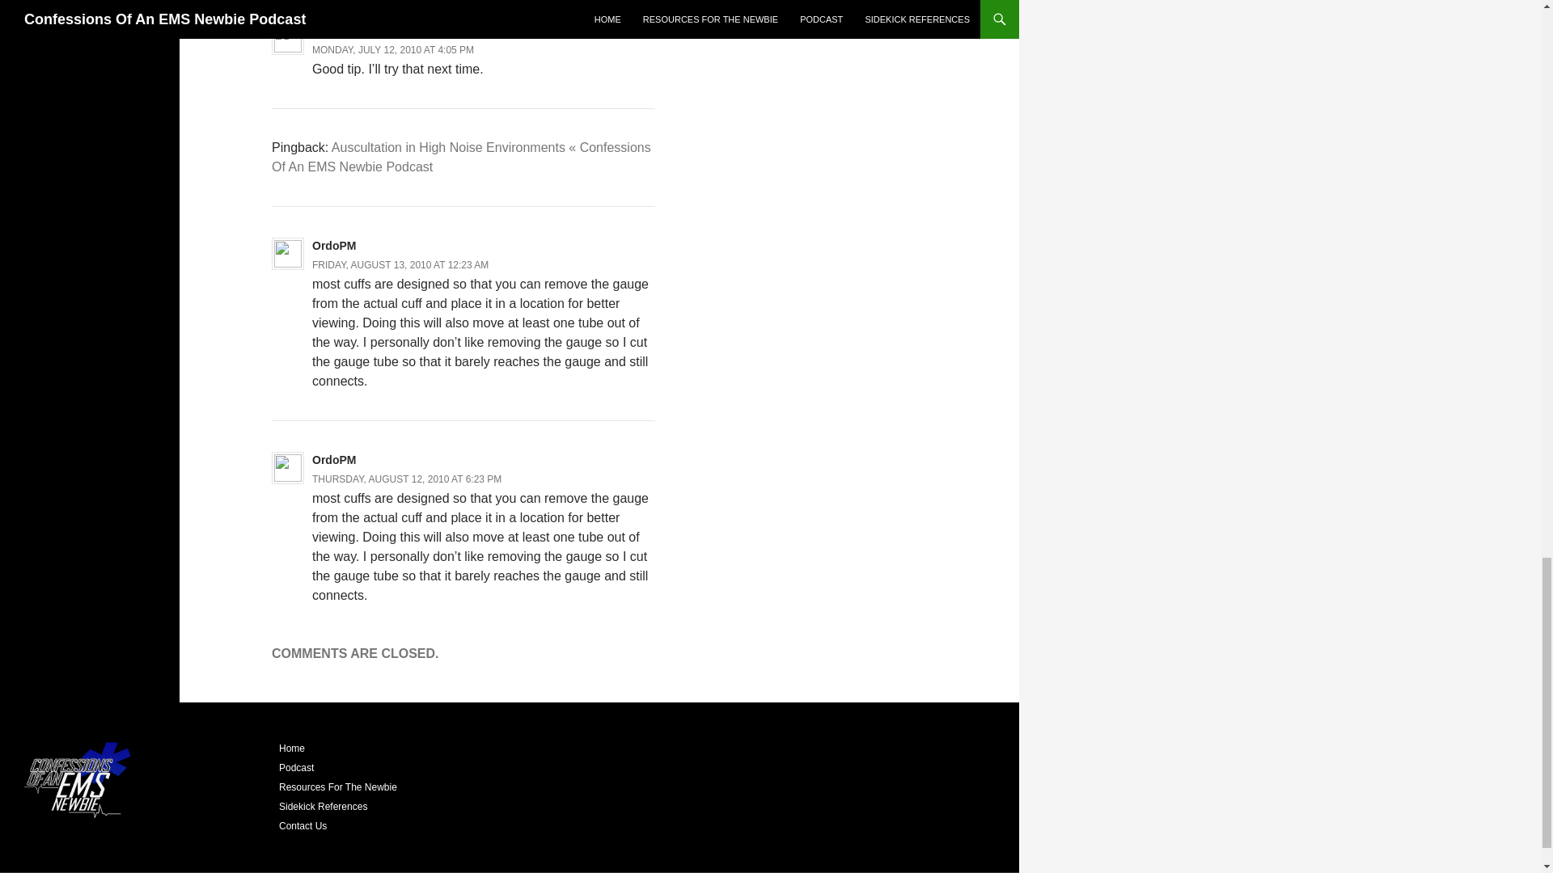 Image resolution: width=1553 pixels, height=873 pixels. What do you see at coordinates (406, 479) in the screenshot?
I see `THURSDAY, AUGUST 12, 2010 AT 6:23 PM` at bounding box center [406, 479].